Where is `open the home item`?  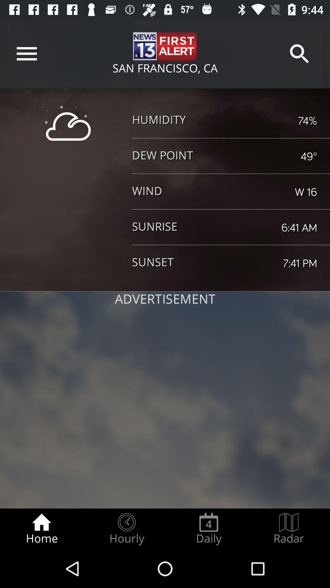
open the home item is located at coordinates (42, 529).